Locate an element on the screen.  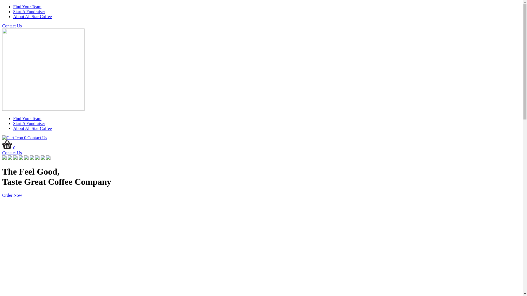
Contact Us is located at coordinates (37, 138).